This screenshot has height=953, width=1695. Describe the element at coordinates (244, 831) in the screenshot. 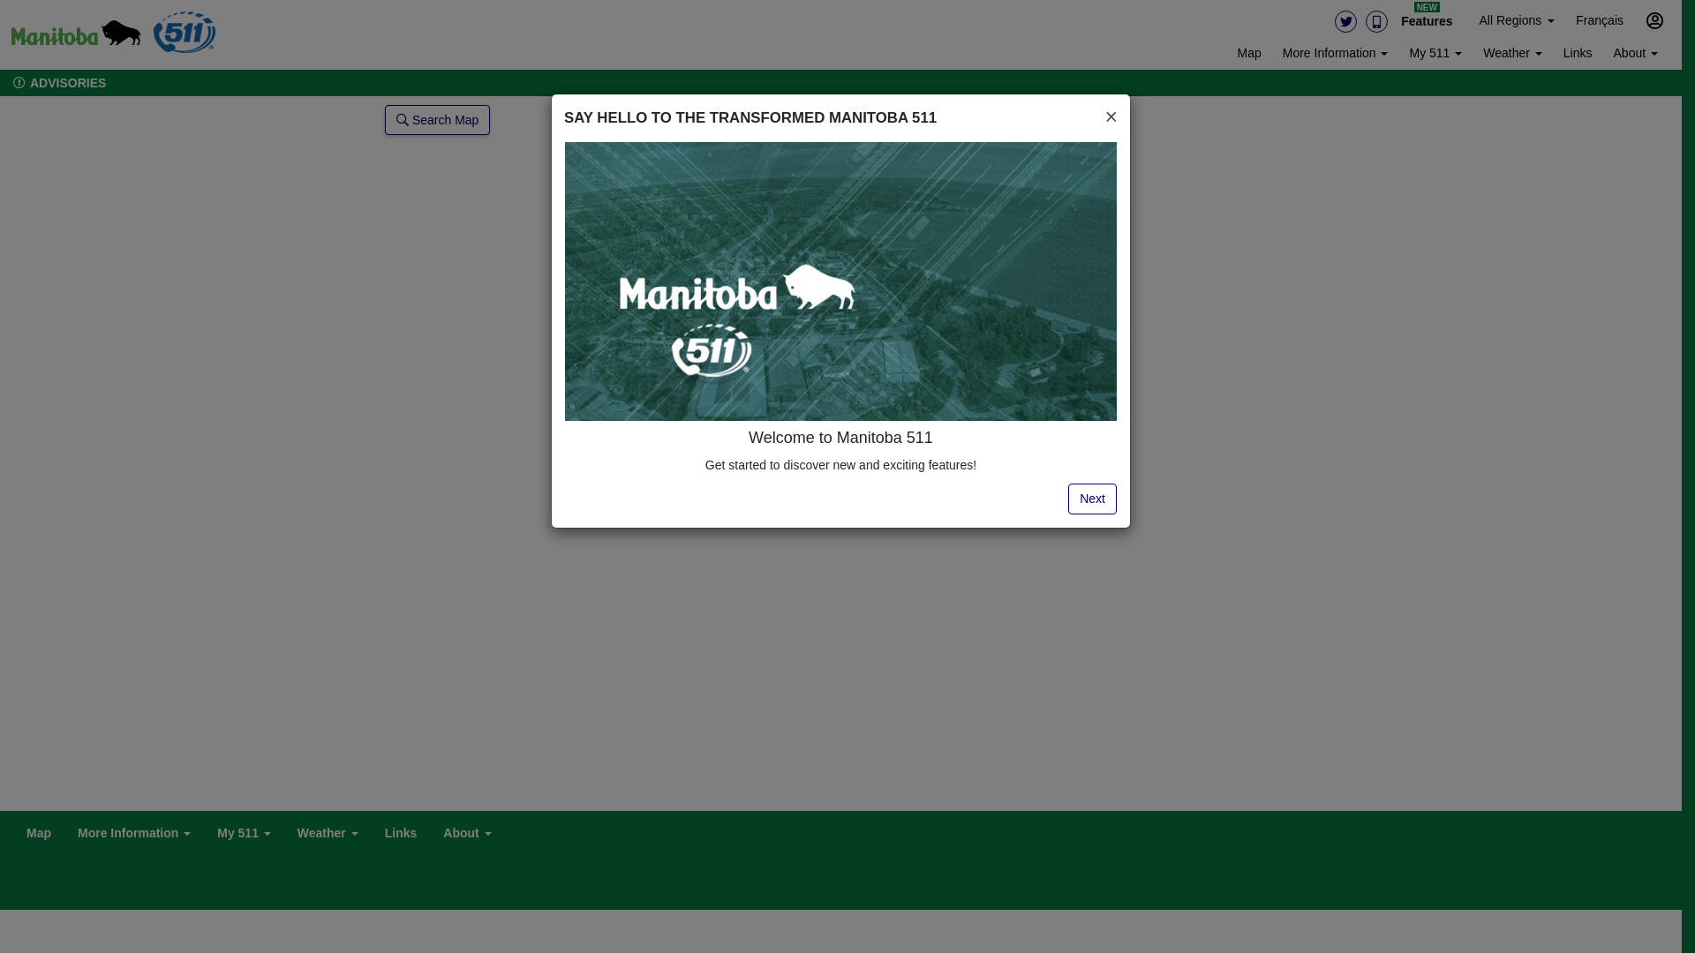

I see `My 511` at that location.